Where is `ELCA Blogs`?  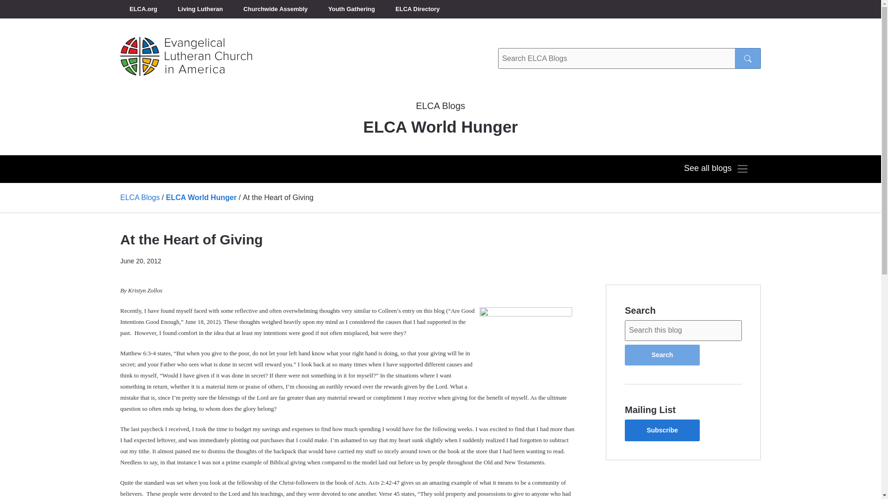
ELCA Blogs is located at coordinates (140, 198).